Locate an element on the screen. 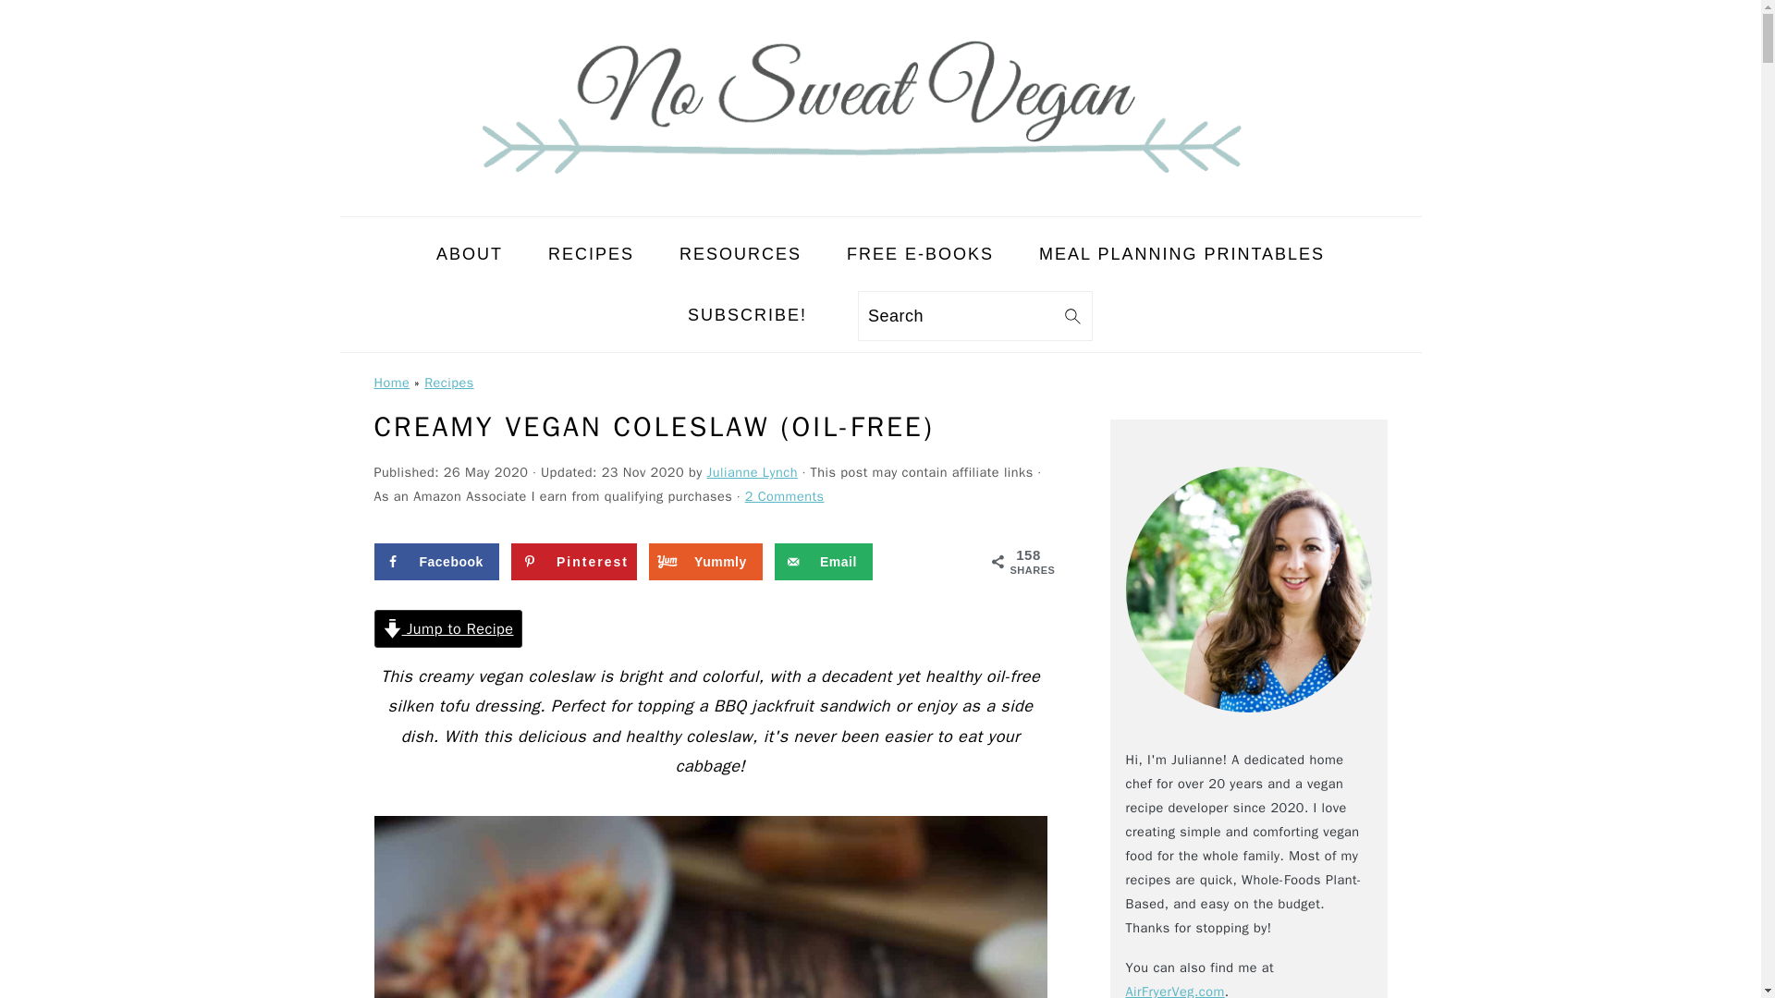 The width and height of the screenshot is (1775, 998). SUBSCRIBE! is located at coordinates (747, 314).